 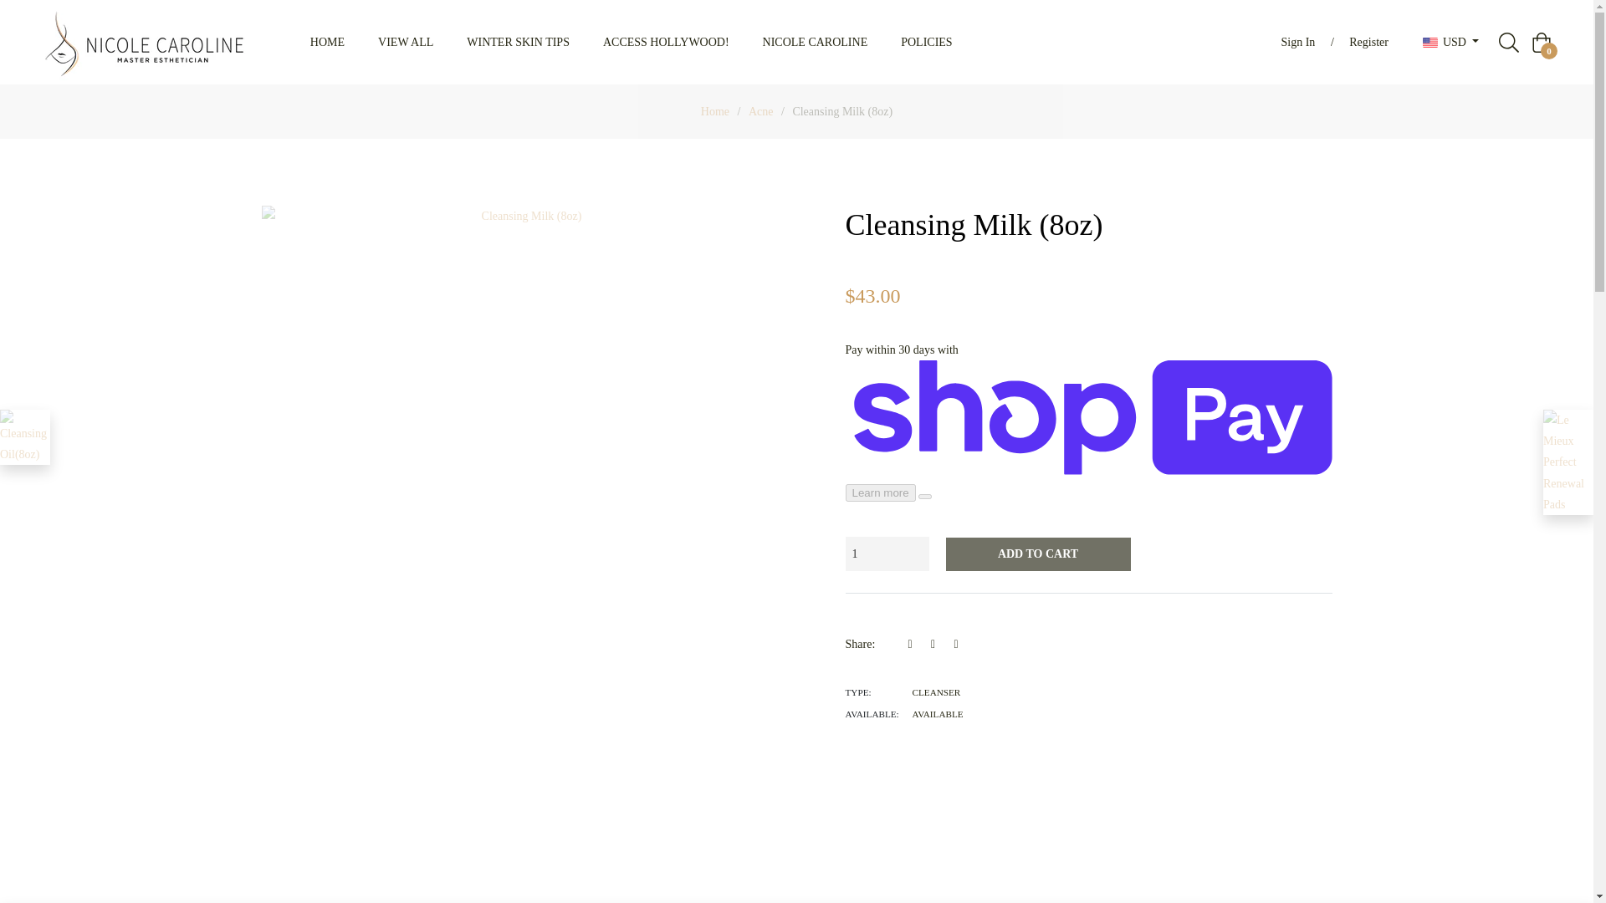 What do you see at coordinates (666, 42) in the screenshot?
I see `ACCESS HOLLYWOOD!` at bounding box center [666, 42].